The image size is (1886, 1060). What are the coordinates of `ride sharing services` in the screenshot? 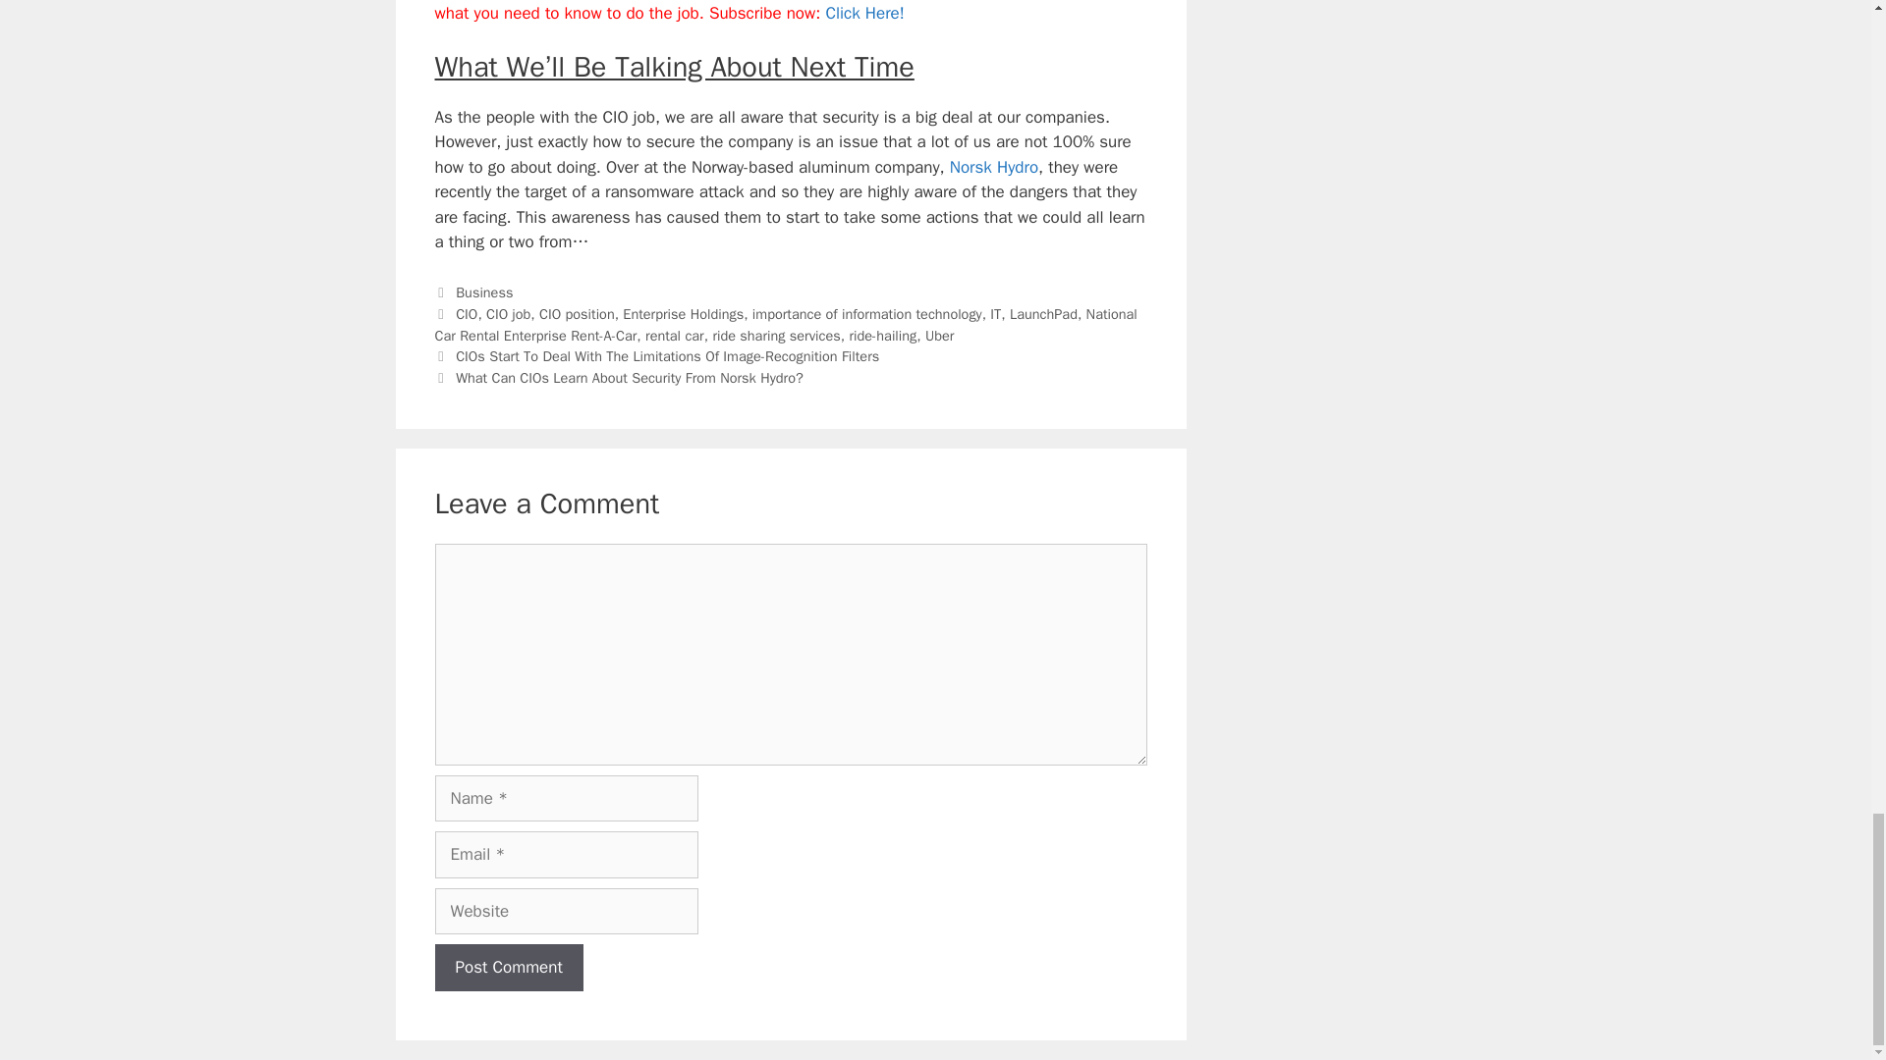 It's located at (776, 336).